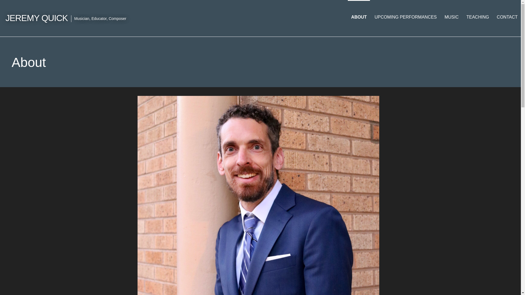  I want to click on MUSIC, so click(452, 17).